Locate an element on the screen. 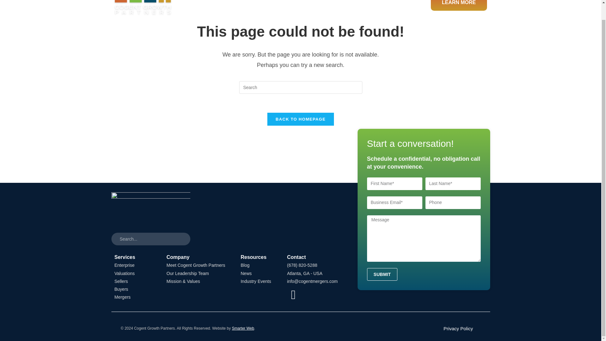 The image size is (606, 341). Services is located at coordinates (294, 8).